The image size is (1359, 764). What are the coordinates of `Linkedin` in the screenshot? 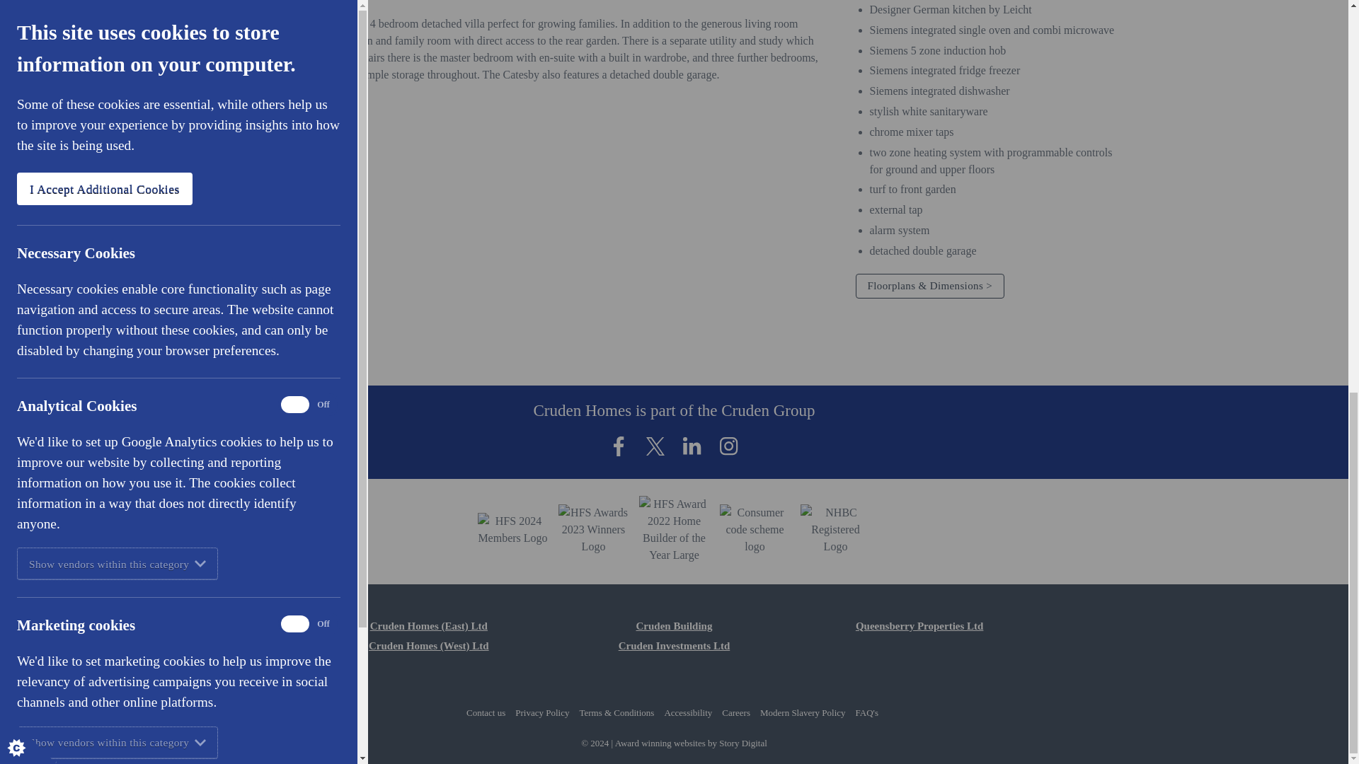 It's located at (692, 446).